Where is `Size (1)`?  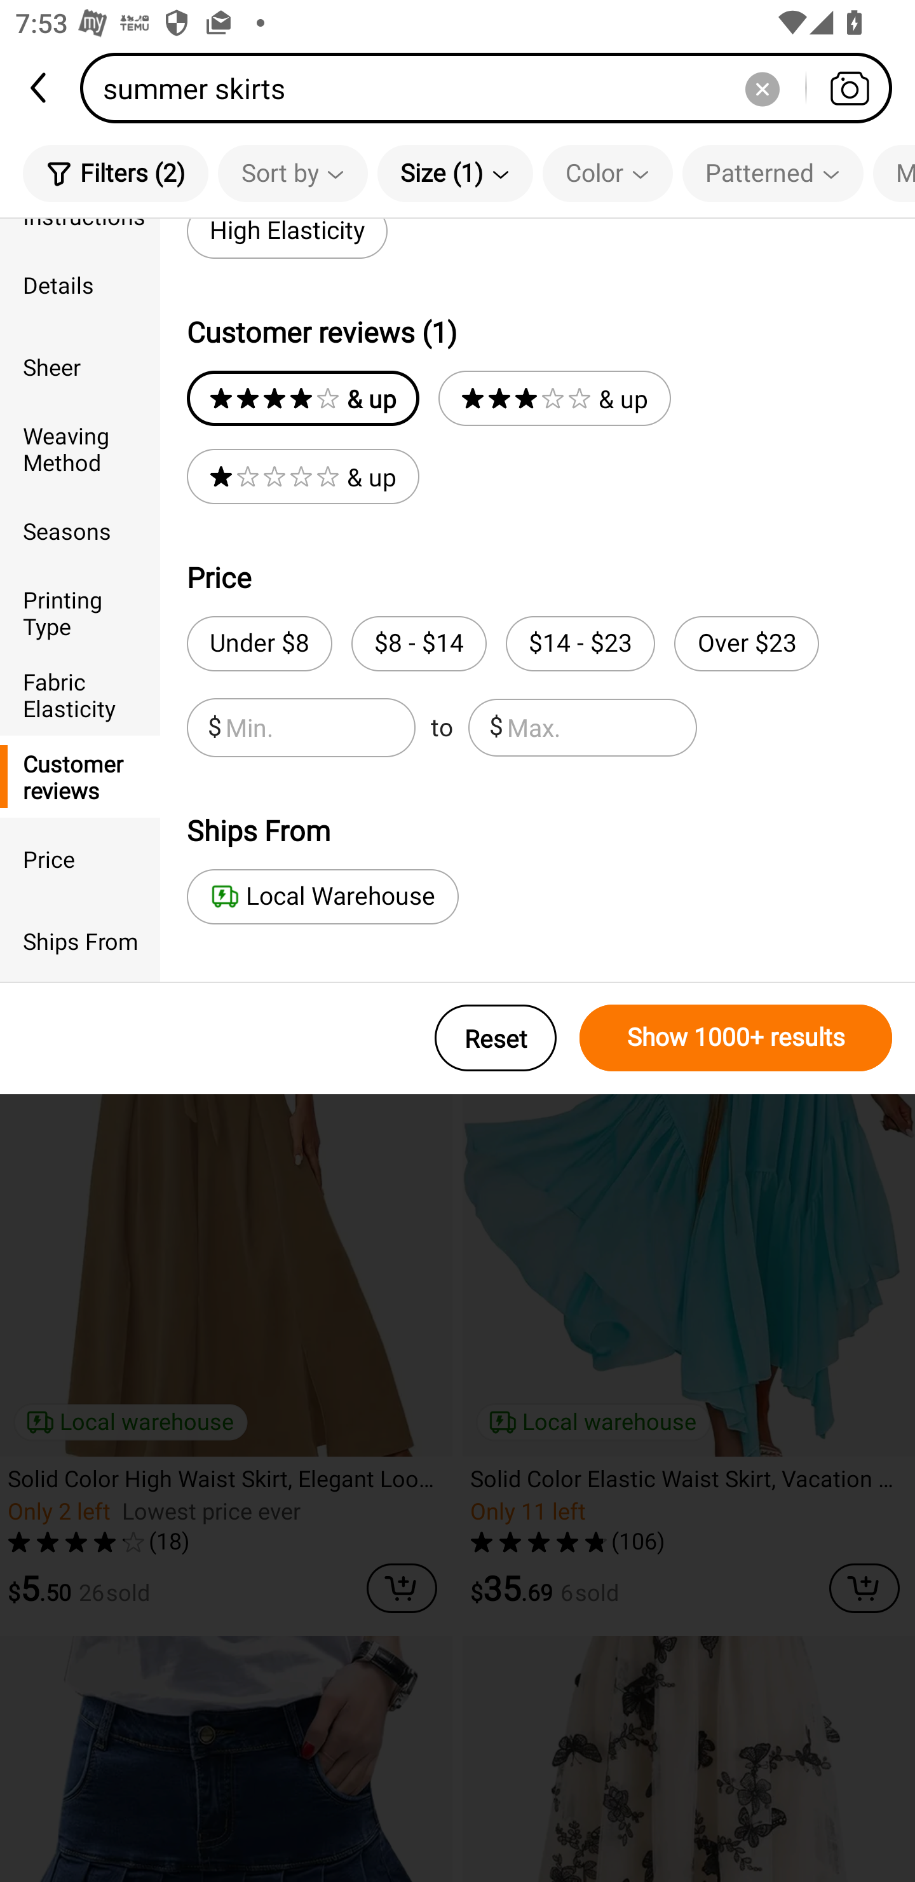
Size (1) is located at coordinates (455, 173).